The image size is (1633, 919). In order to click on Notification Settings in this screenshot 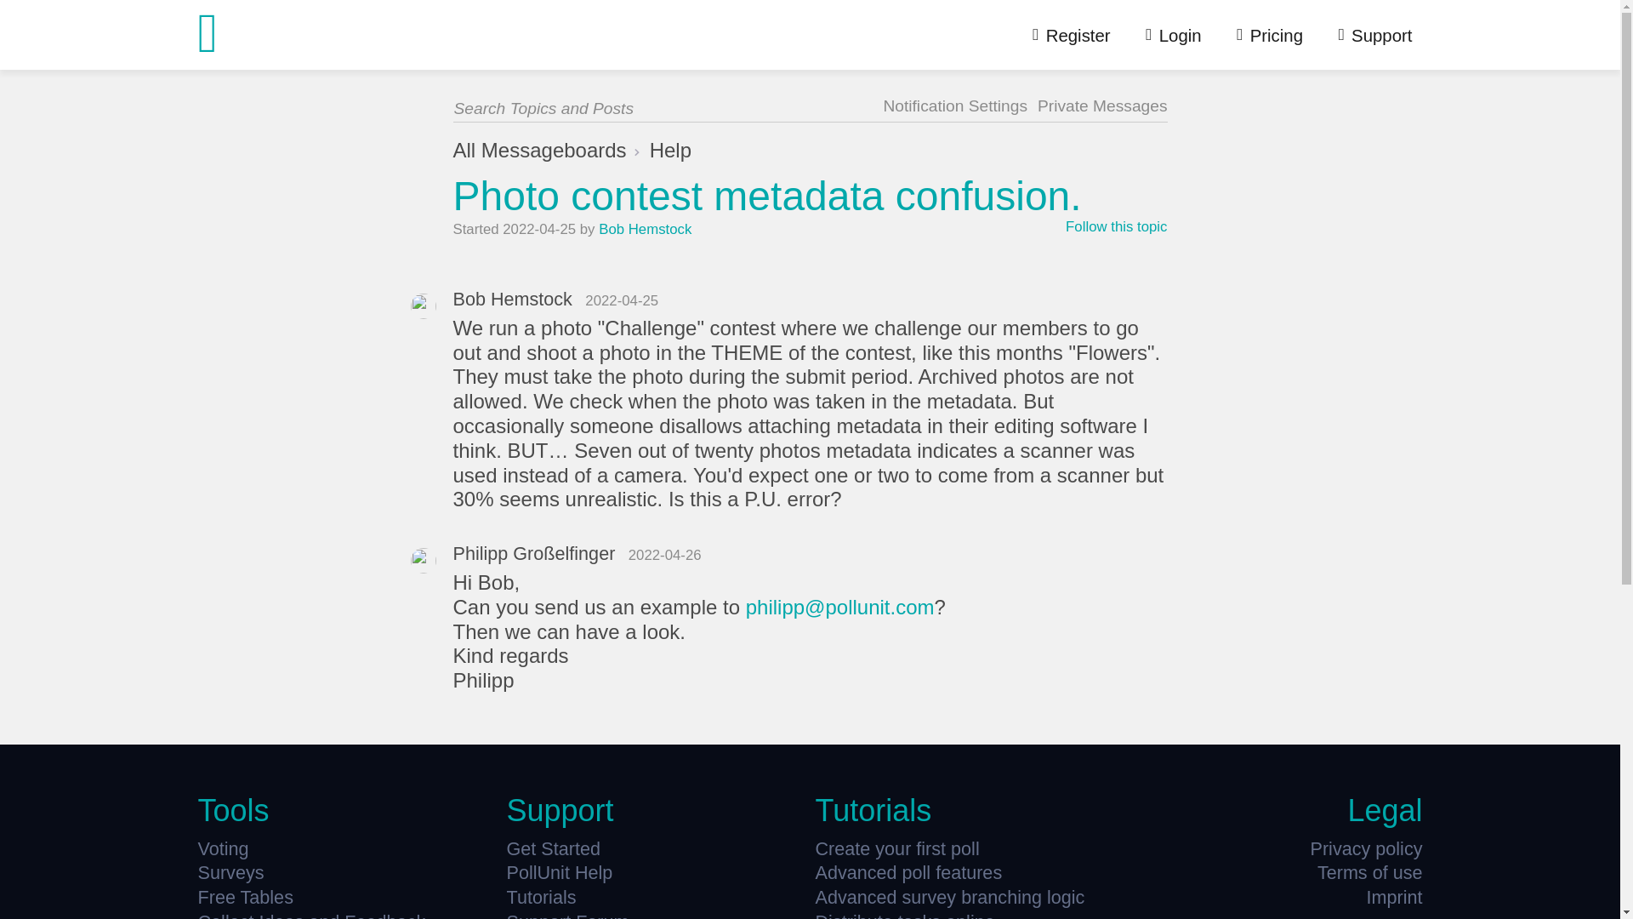, I will do `click(954, 106)`.